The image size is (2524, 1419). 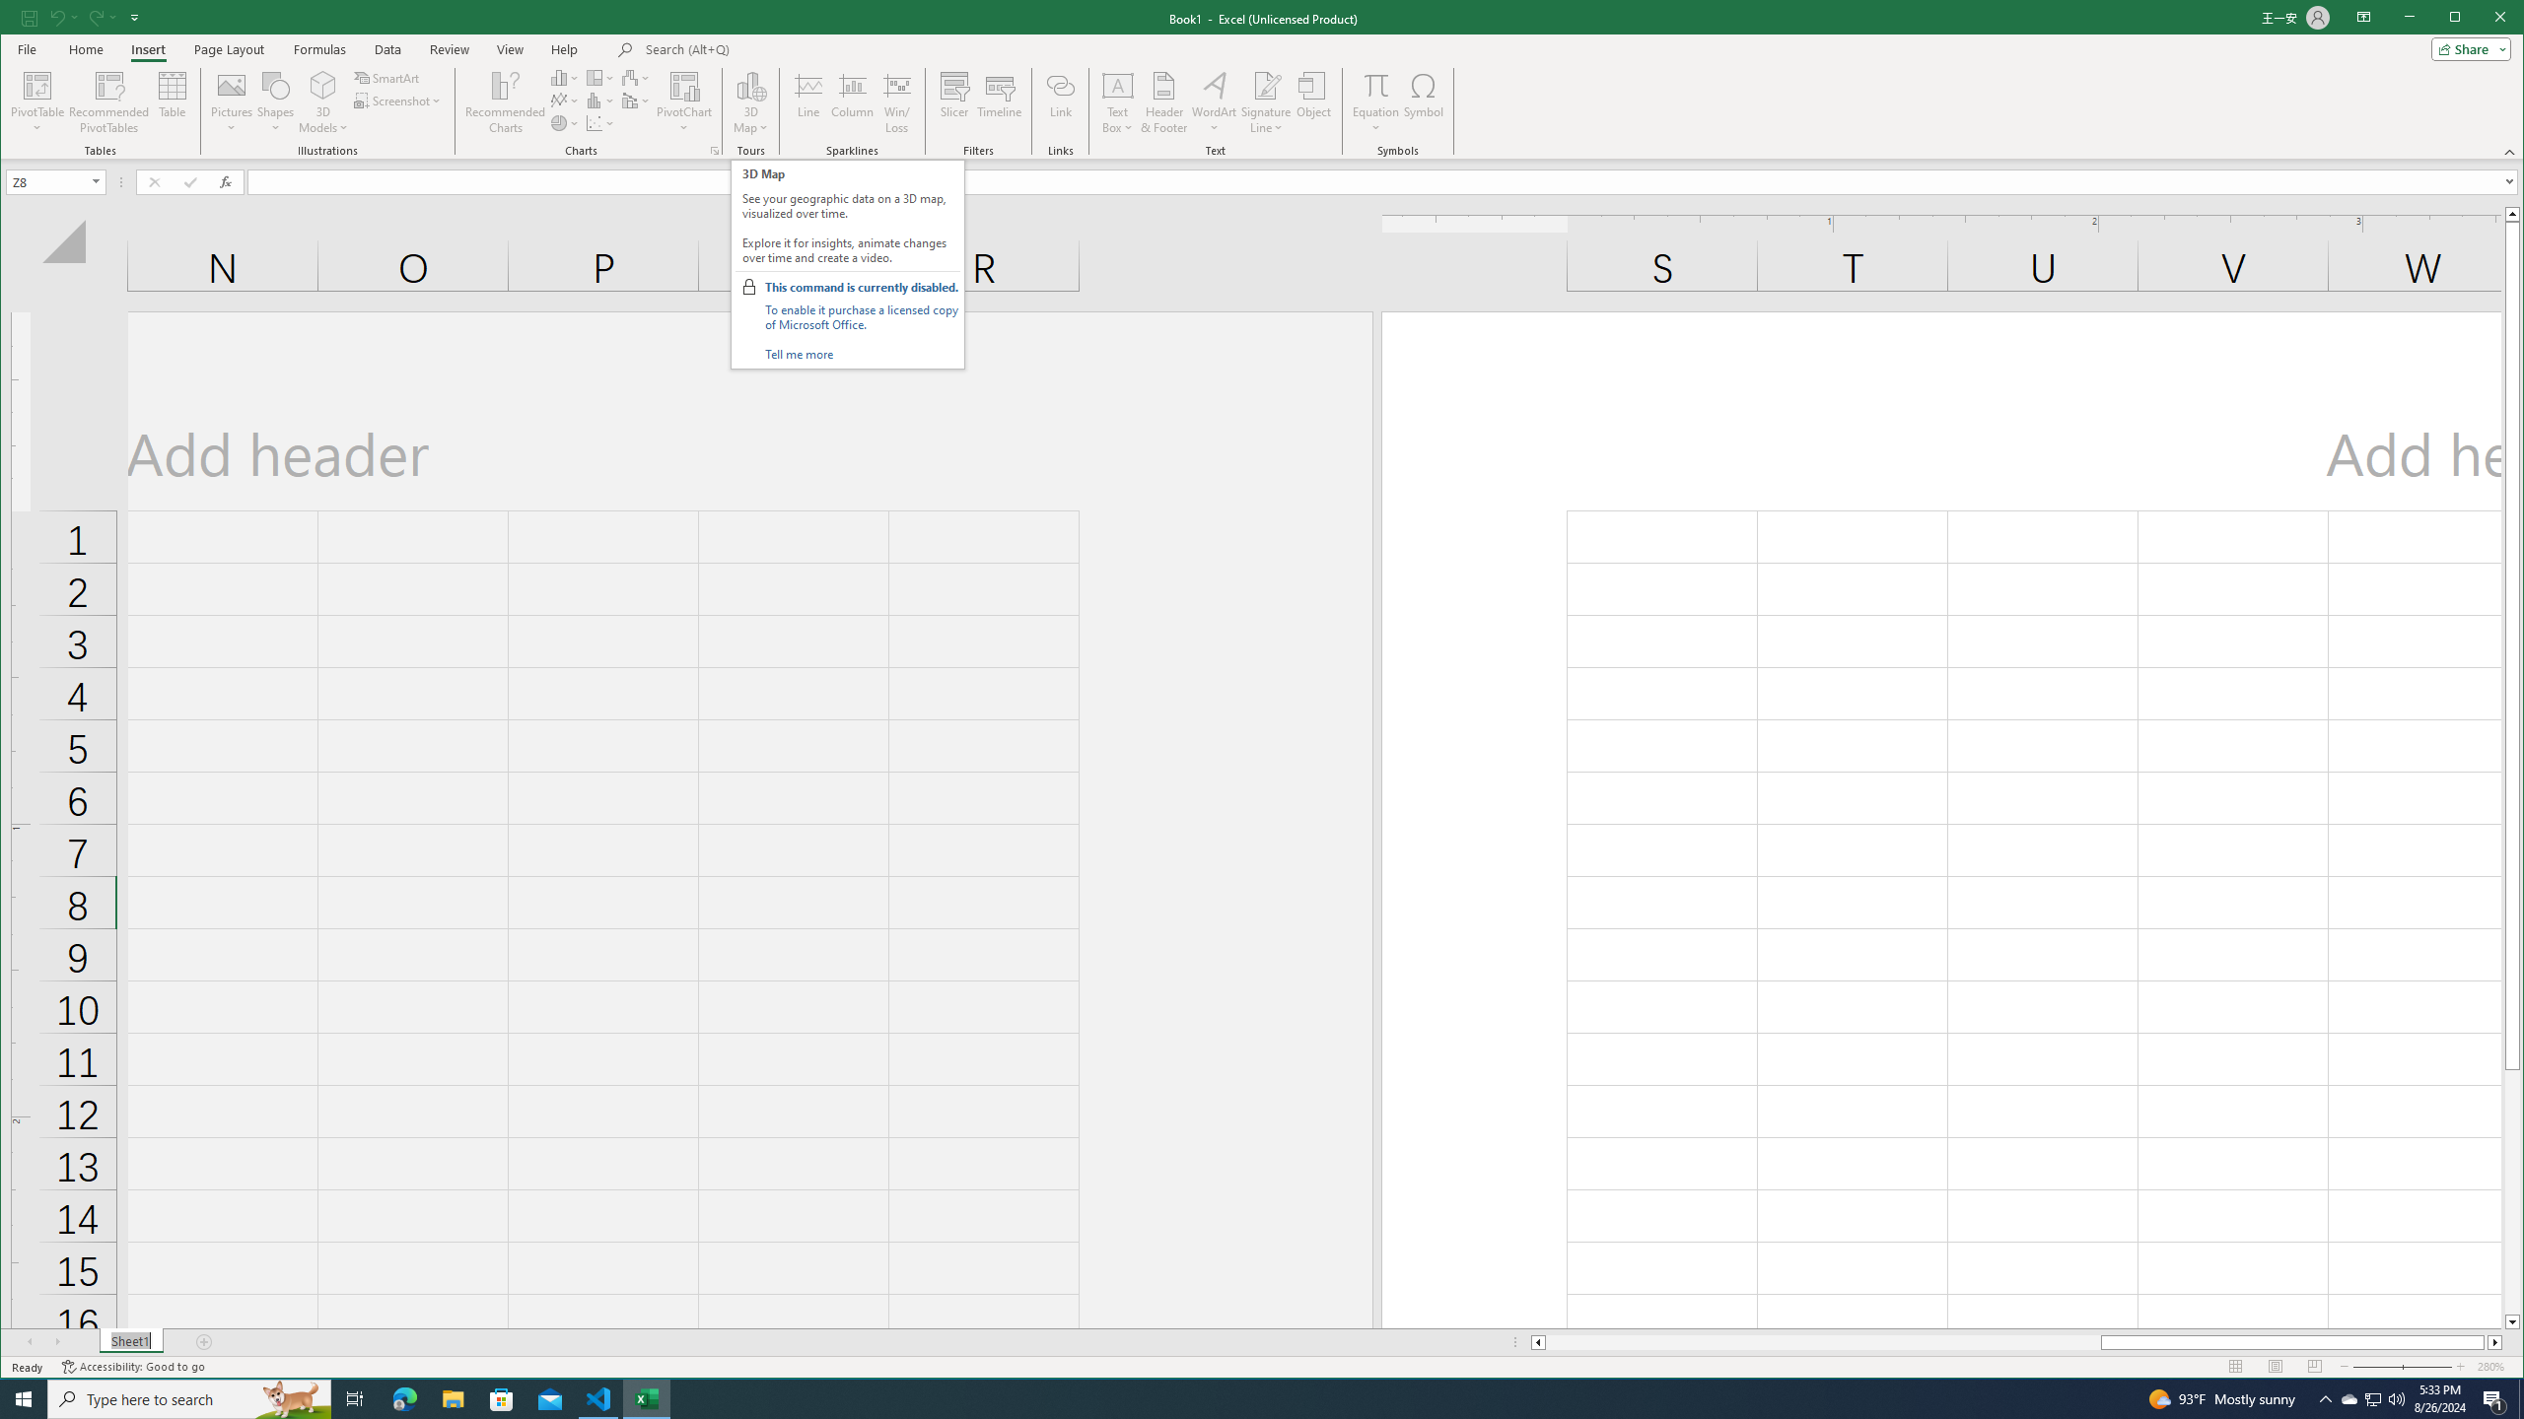 What do you see at coordinates (750, 102) in the screenshot?
I see `Q2790: 100%` at bounding box center [750, 102].